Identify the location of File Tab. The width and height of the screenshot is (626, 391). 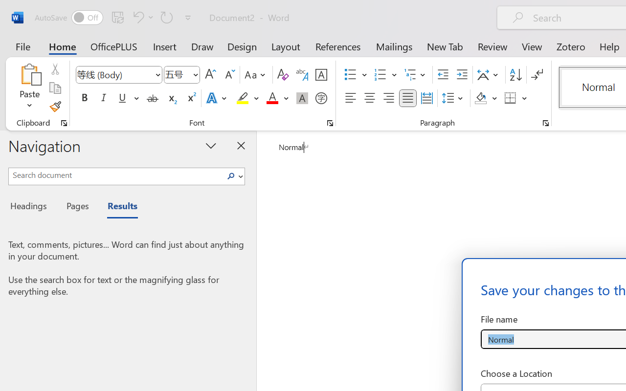
(22, 46).